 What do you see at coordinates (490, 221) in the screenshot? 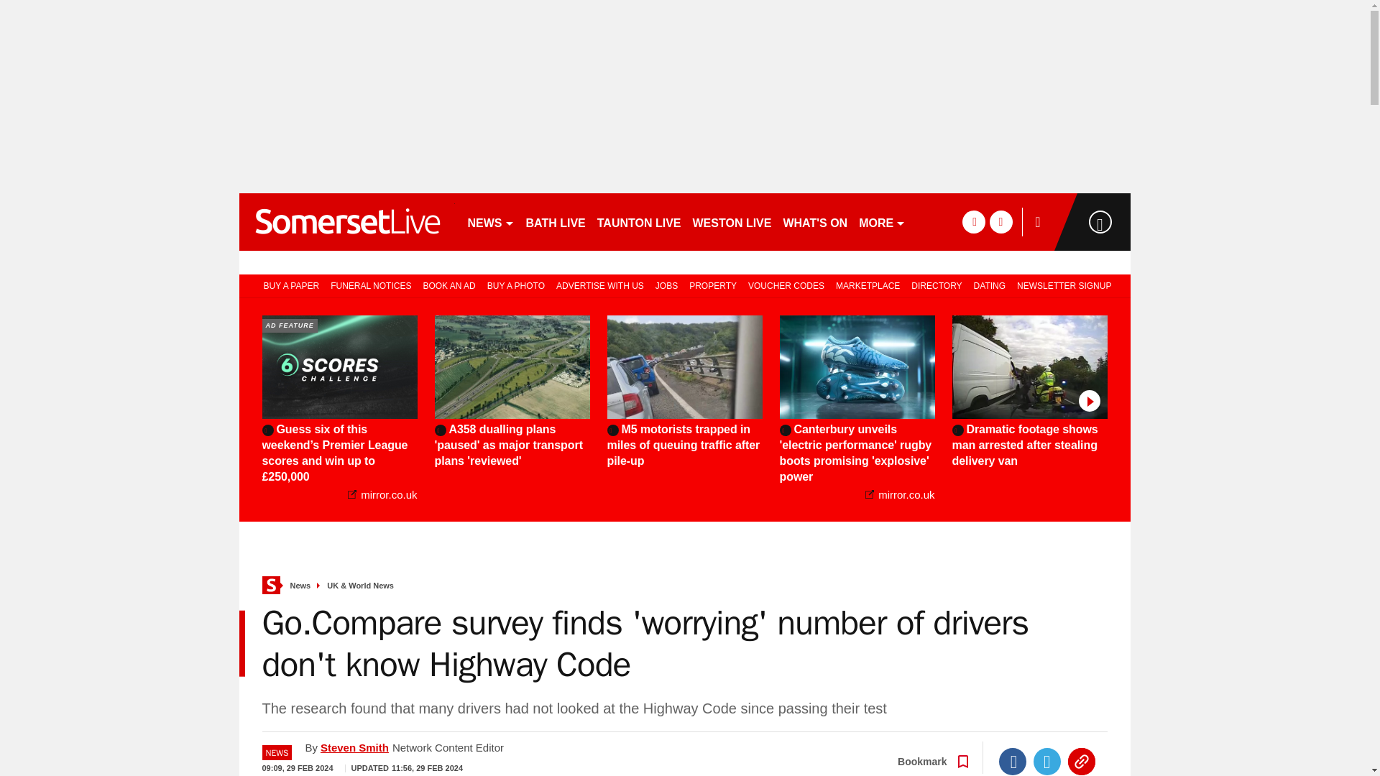
I see `NEWS` at bounding box center [490, 221].